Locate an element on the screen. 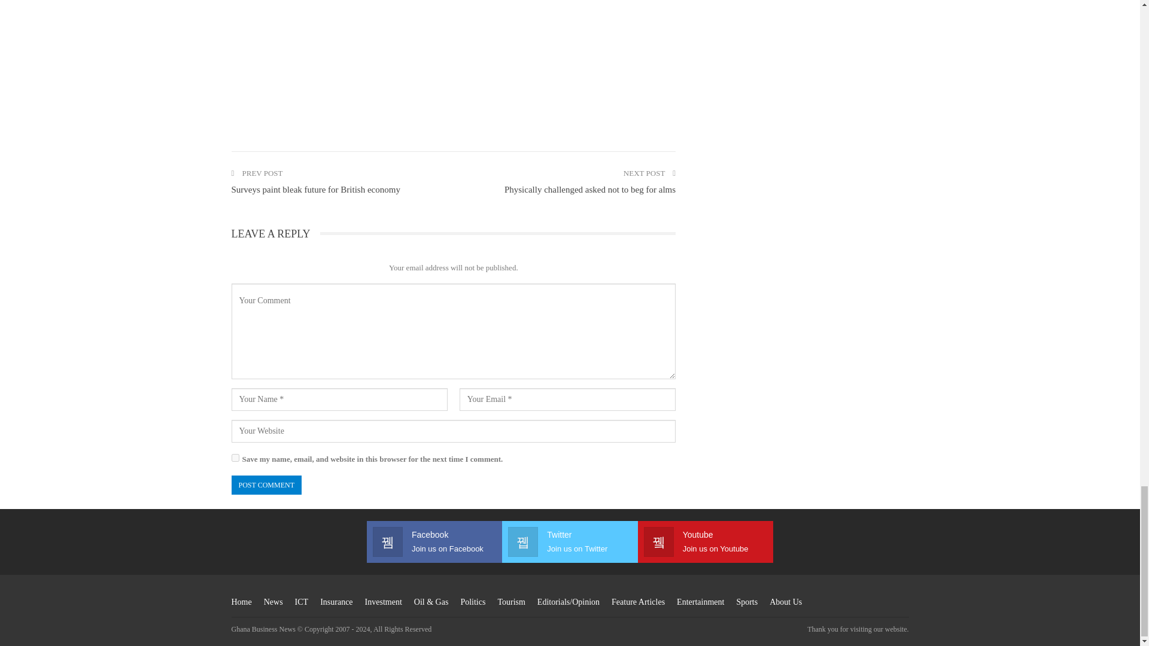  yes is located at coordinates (235, 458).